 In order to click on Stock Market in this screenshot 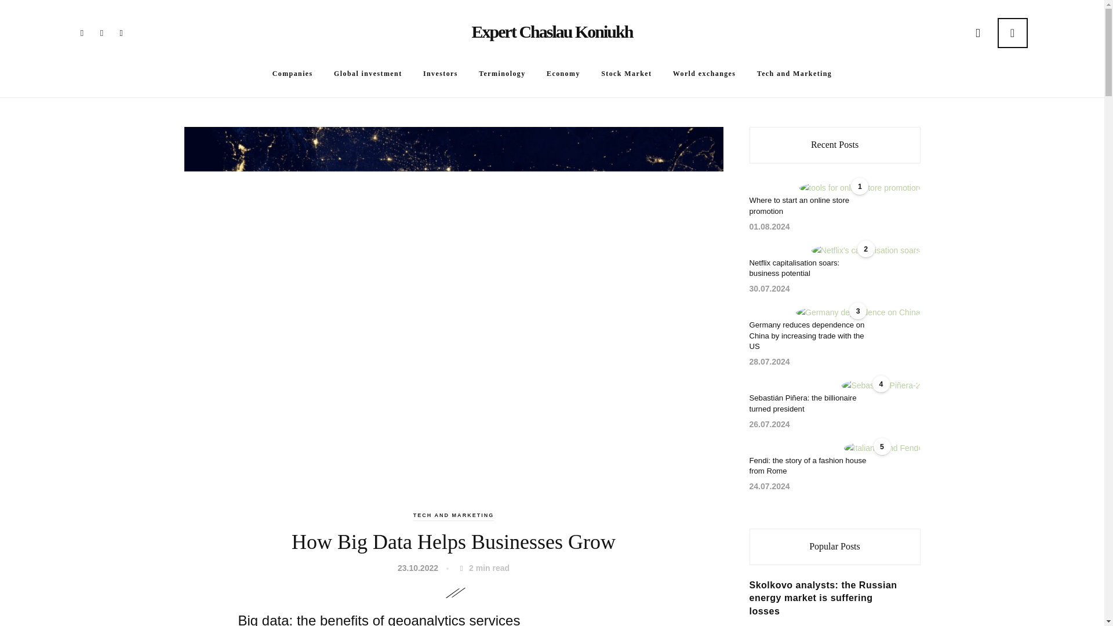, I will do `click(626, 73)`.